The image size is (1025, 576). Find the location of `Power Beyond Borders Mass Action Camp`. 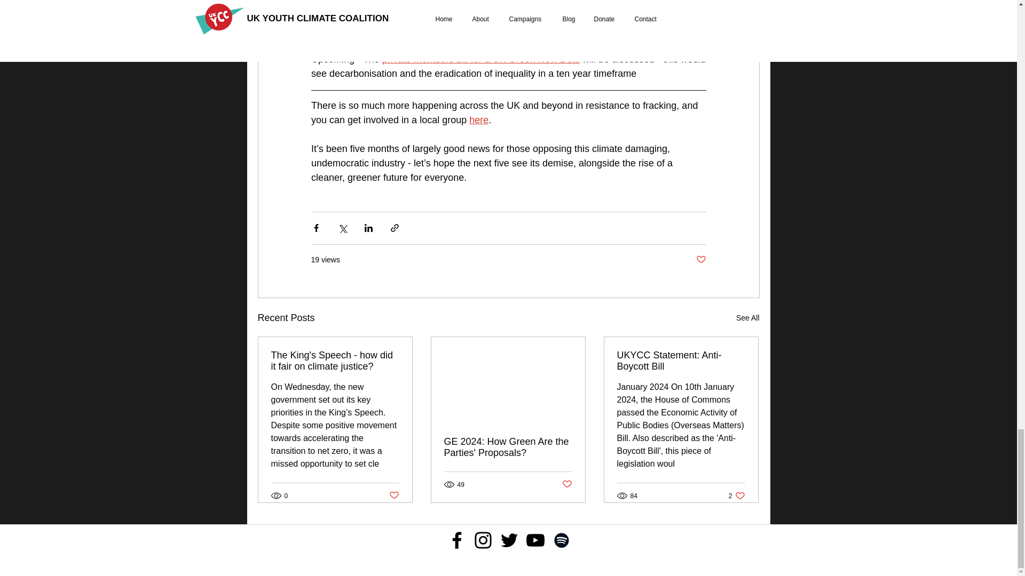

Power Beyond Borders Mass Action Camp is located at coordinates (476, 15).